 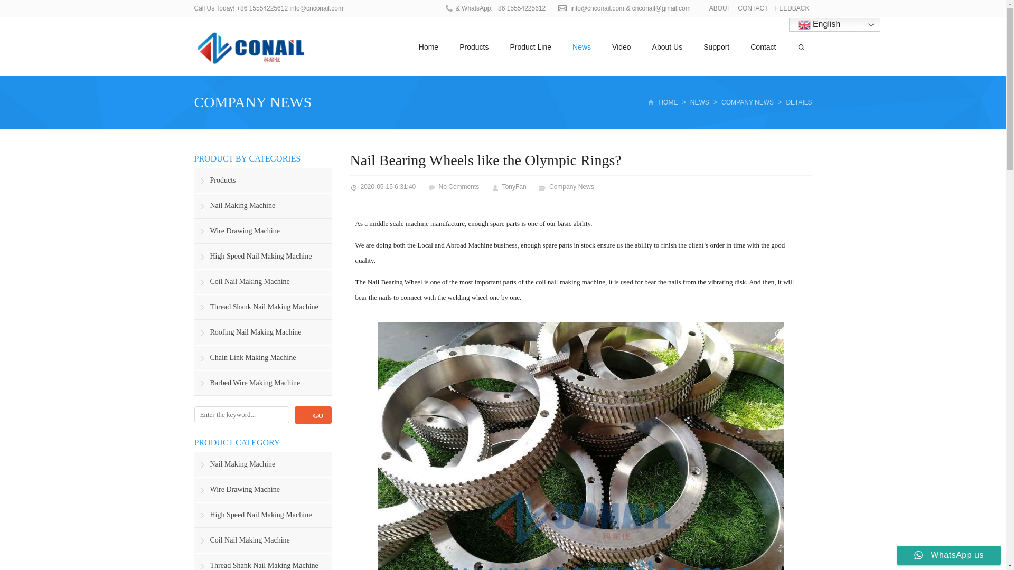 I want to click on English, so click(x=840, y=24).